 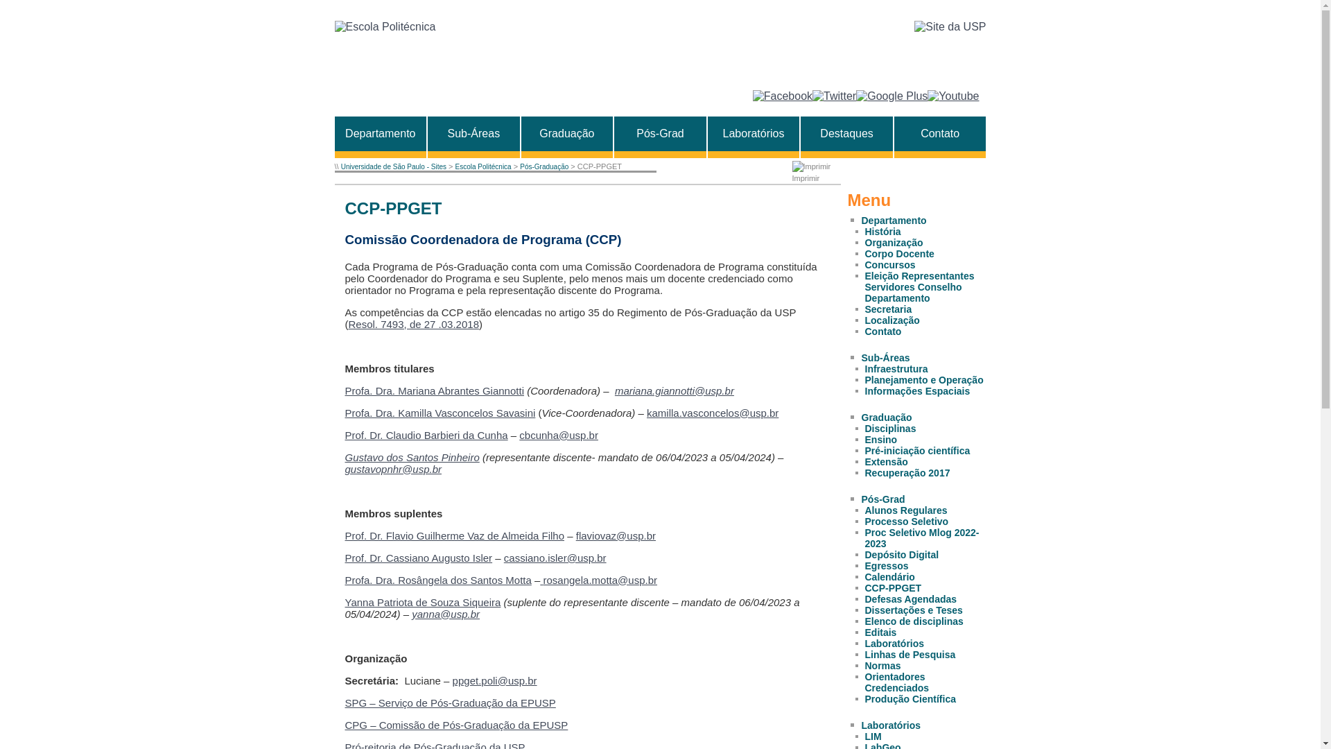 What do you see at coordinates (675, 391) in the screenshot?
I see `mariana.giannotti@usp.br` at bounding box center [675, 391].